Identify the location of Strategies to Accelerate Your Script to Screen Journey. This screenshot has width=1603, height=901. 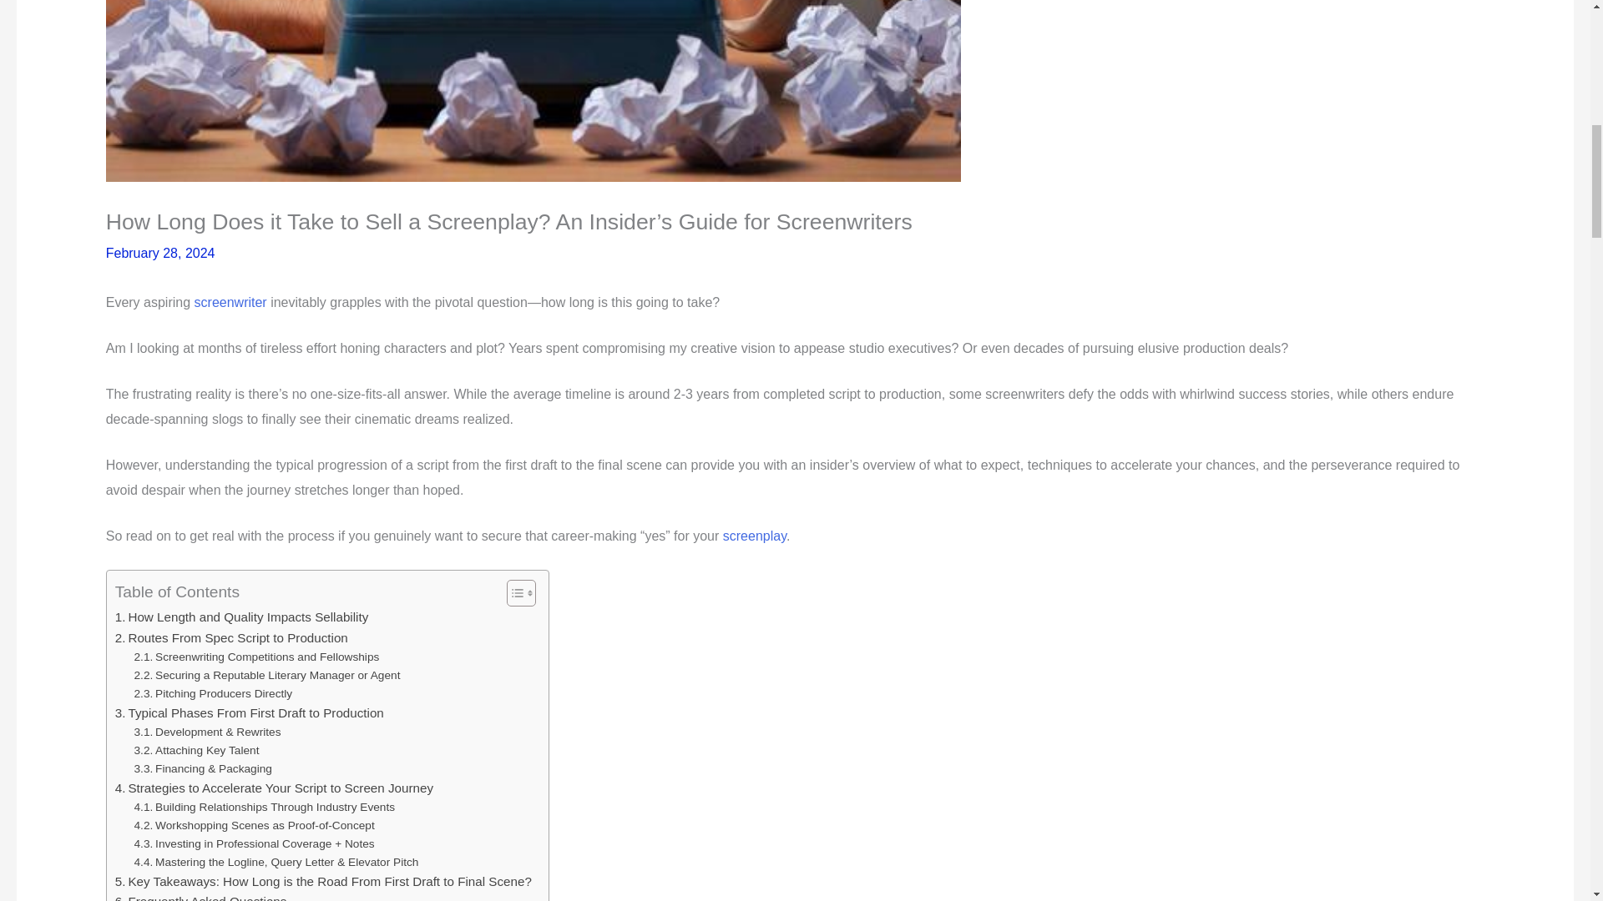
(274, 788).